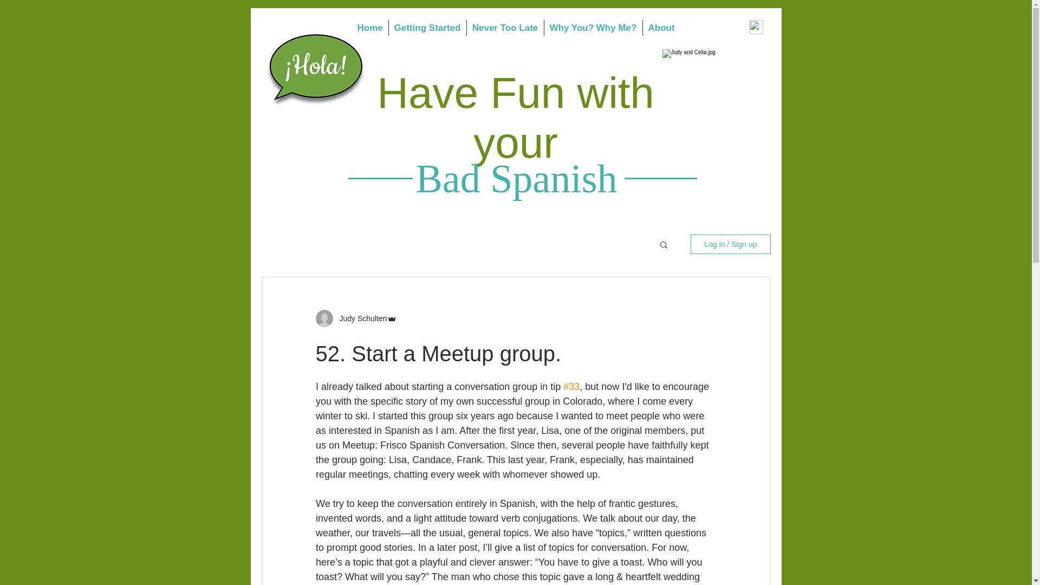  I want to click on Have Fun with your, so click(515, 118).